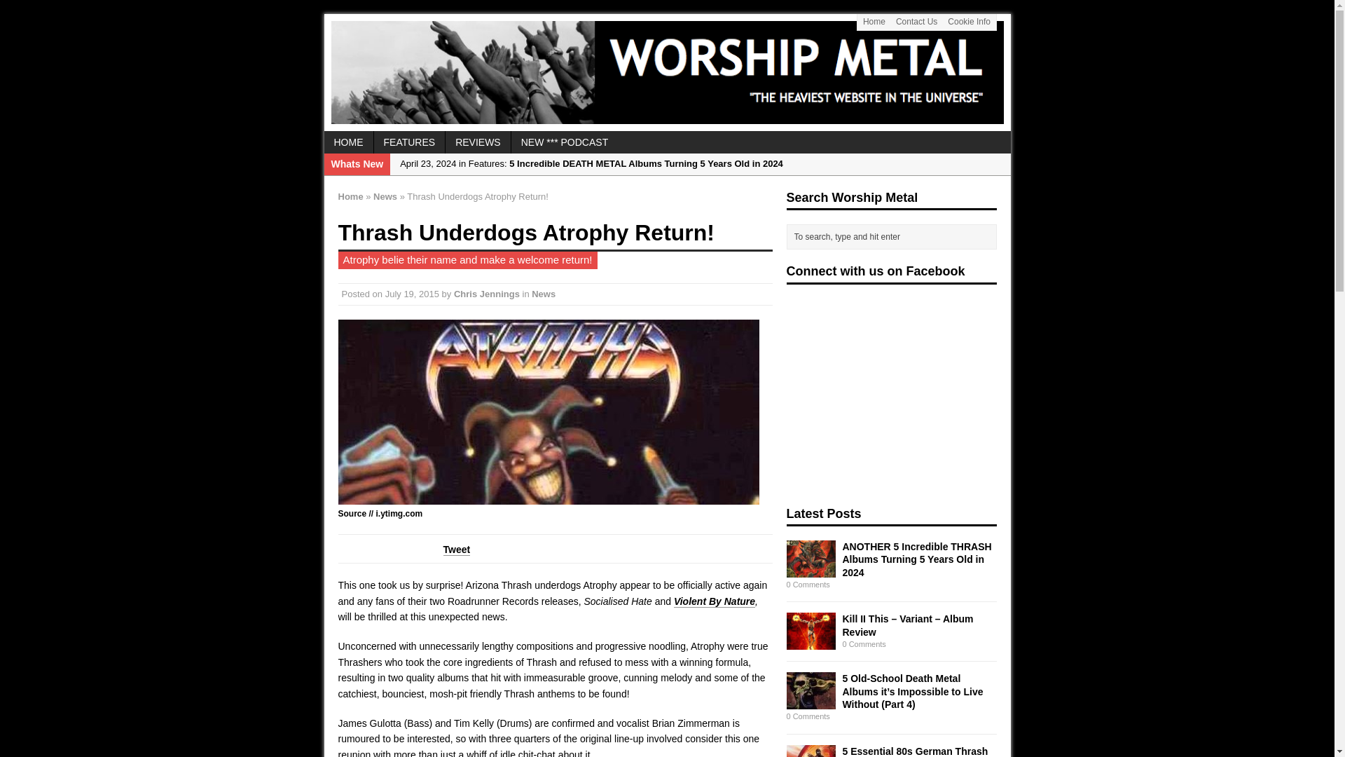 The image size is (1345, 757). Describe the element at coordinates (347, 142) in the screenshot. I see `HOME` at that location.